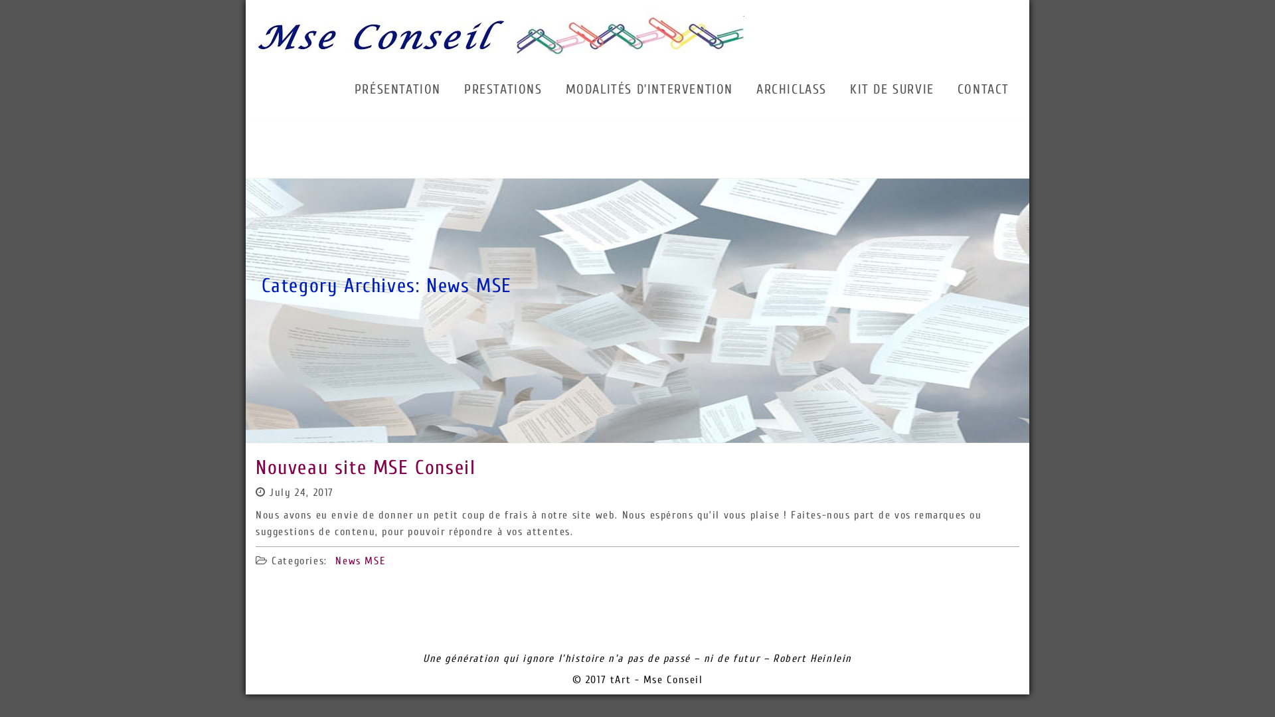  Describe the element at coordinates (983, 88) in the screenshot. I see `CONTACT` at that location.